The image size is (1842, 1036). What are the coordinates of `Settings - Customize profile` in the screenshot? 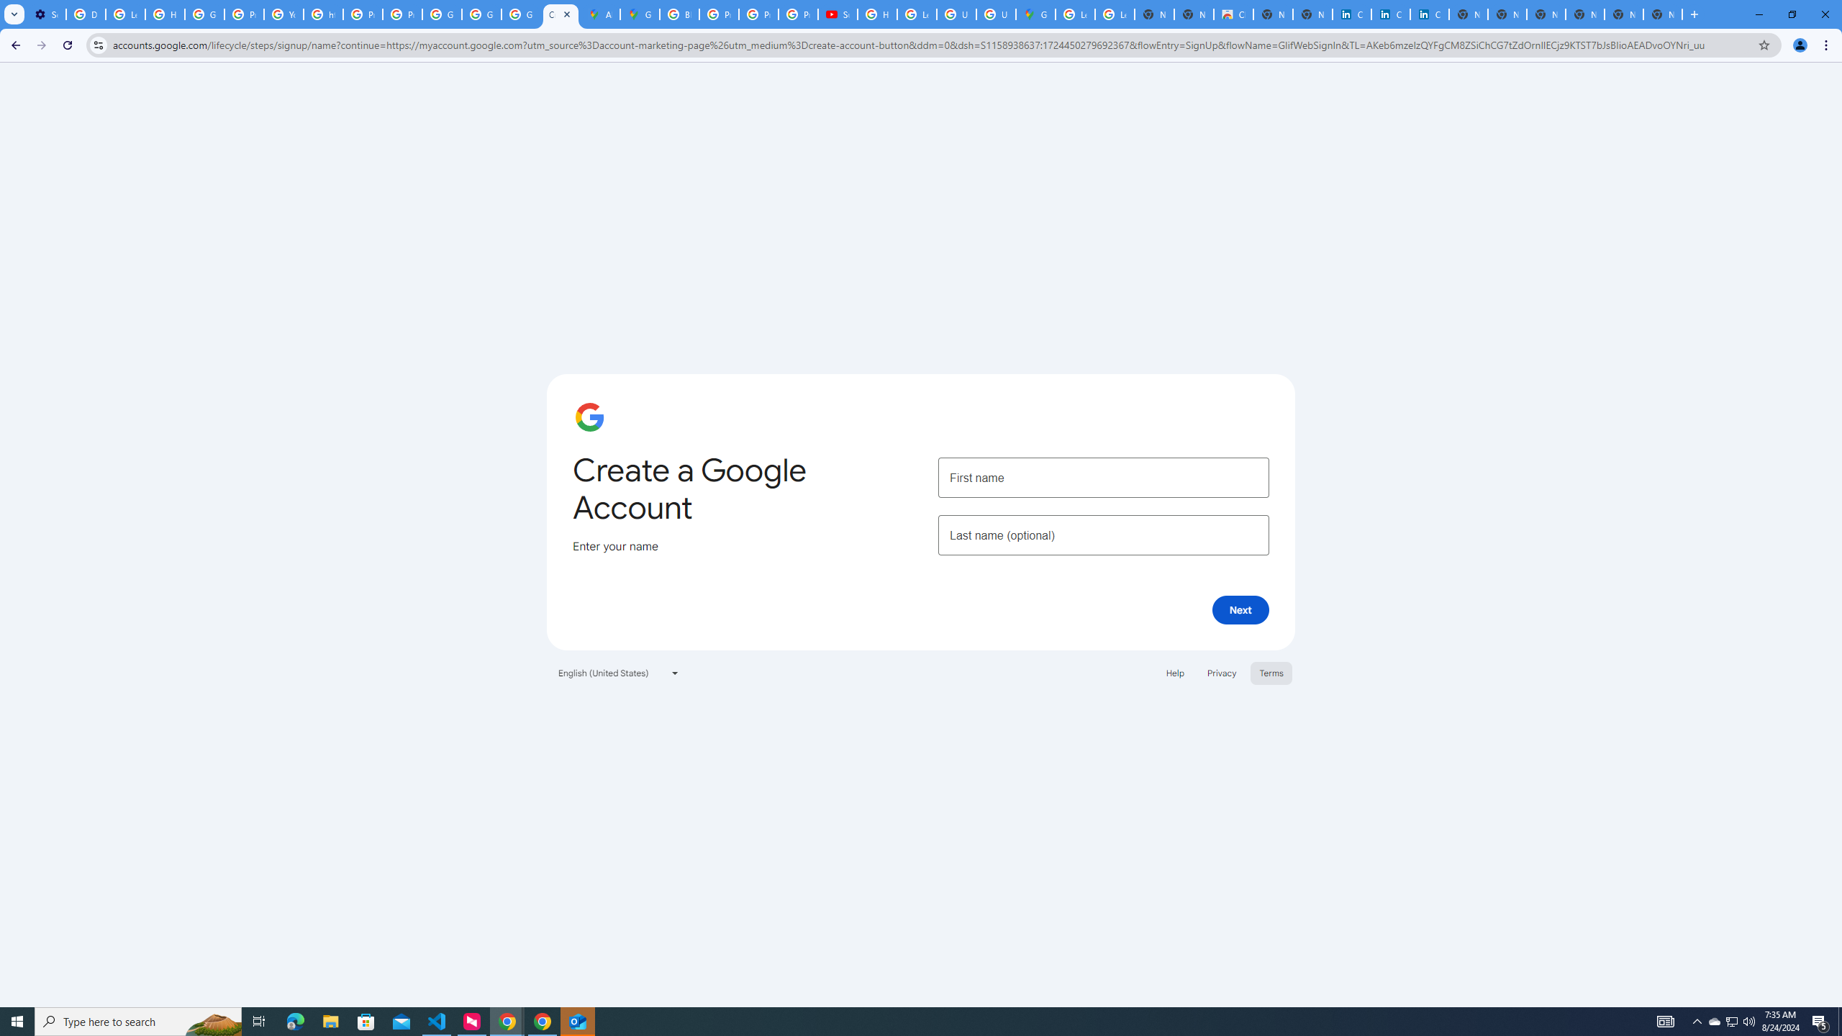 It's located at (46, 14).